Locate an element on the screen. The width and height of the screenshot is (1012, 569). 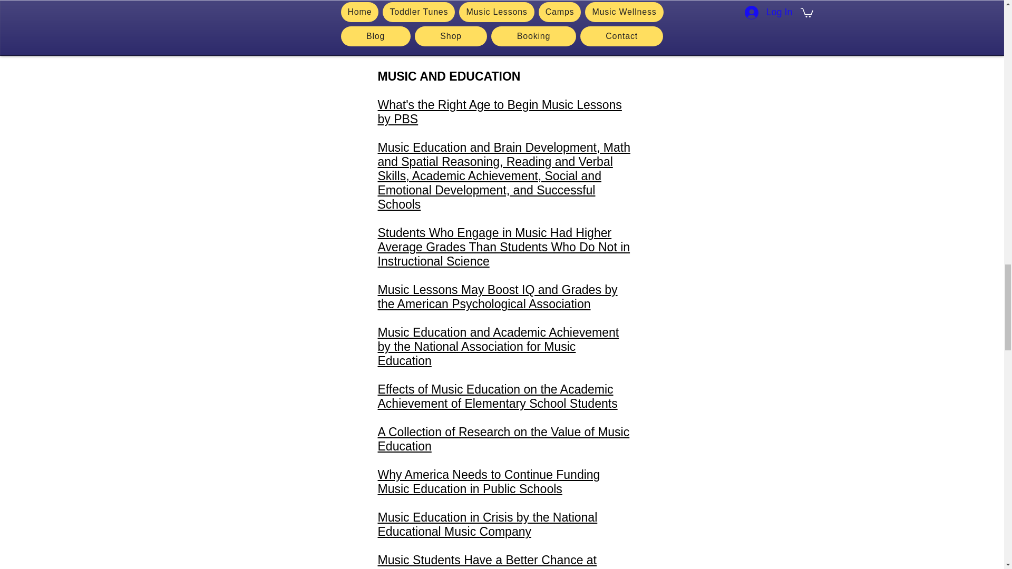
What's the Right Age to Begin Music Lessons by PBS is located at coordinates (499, 112).